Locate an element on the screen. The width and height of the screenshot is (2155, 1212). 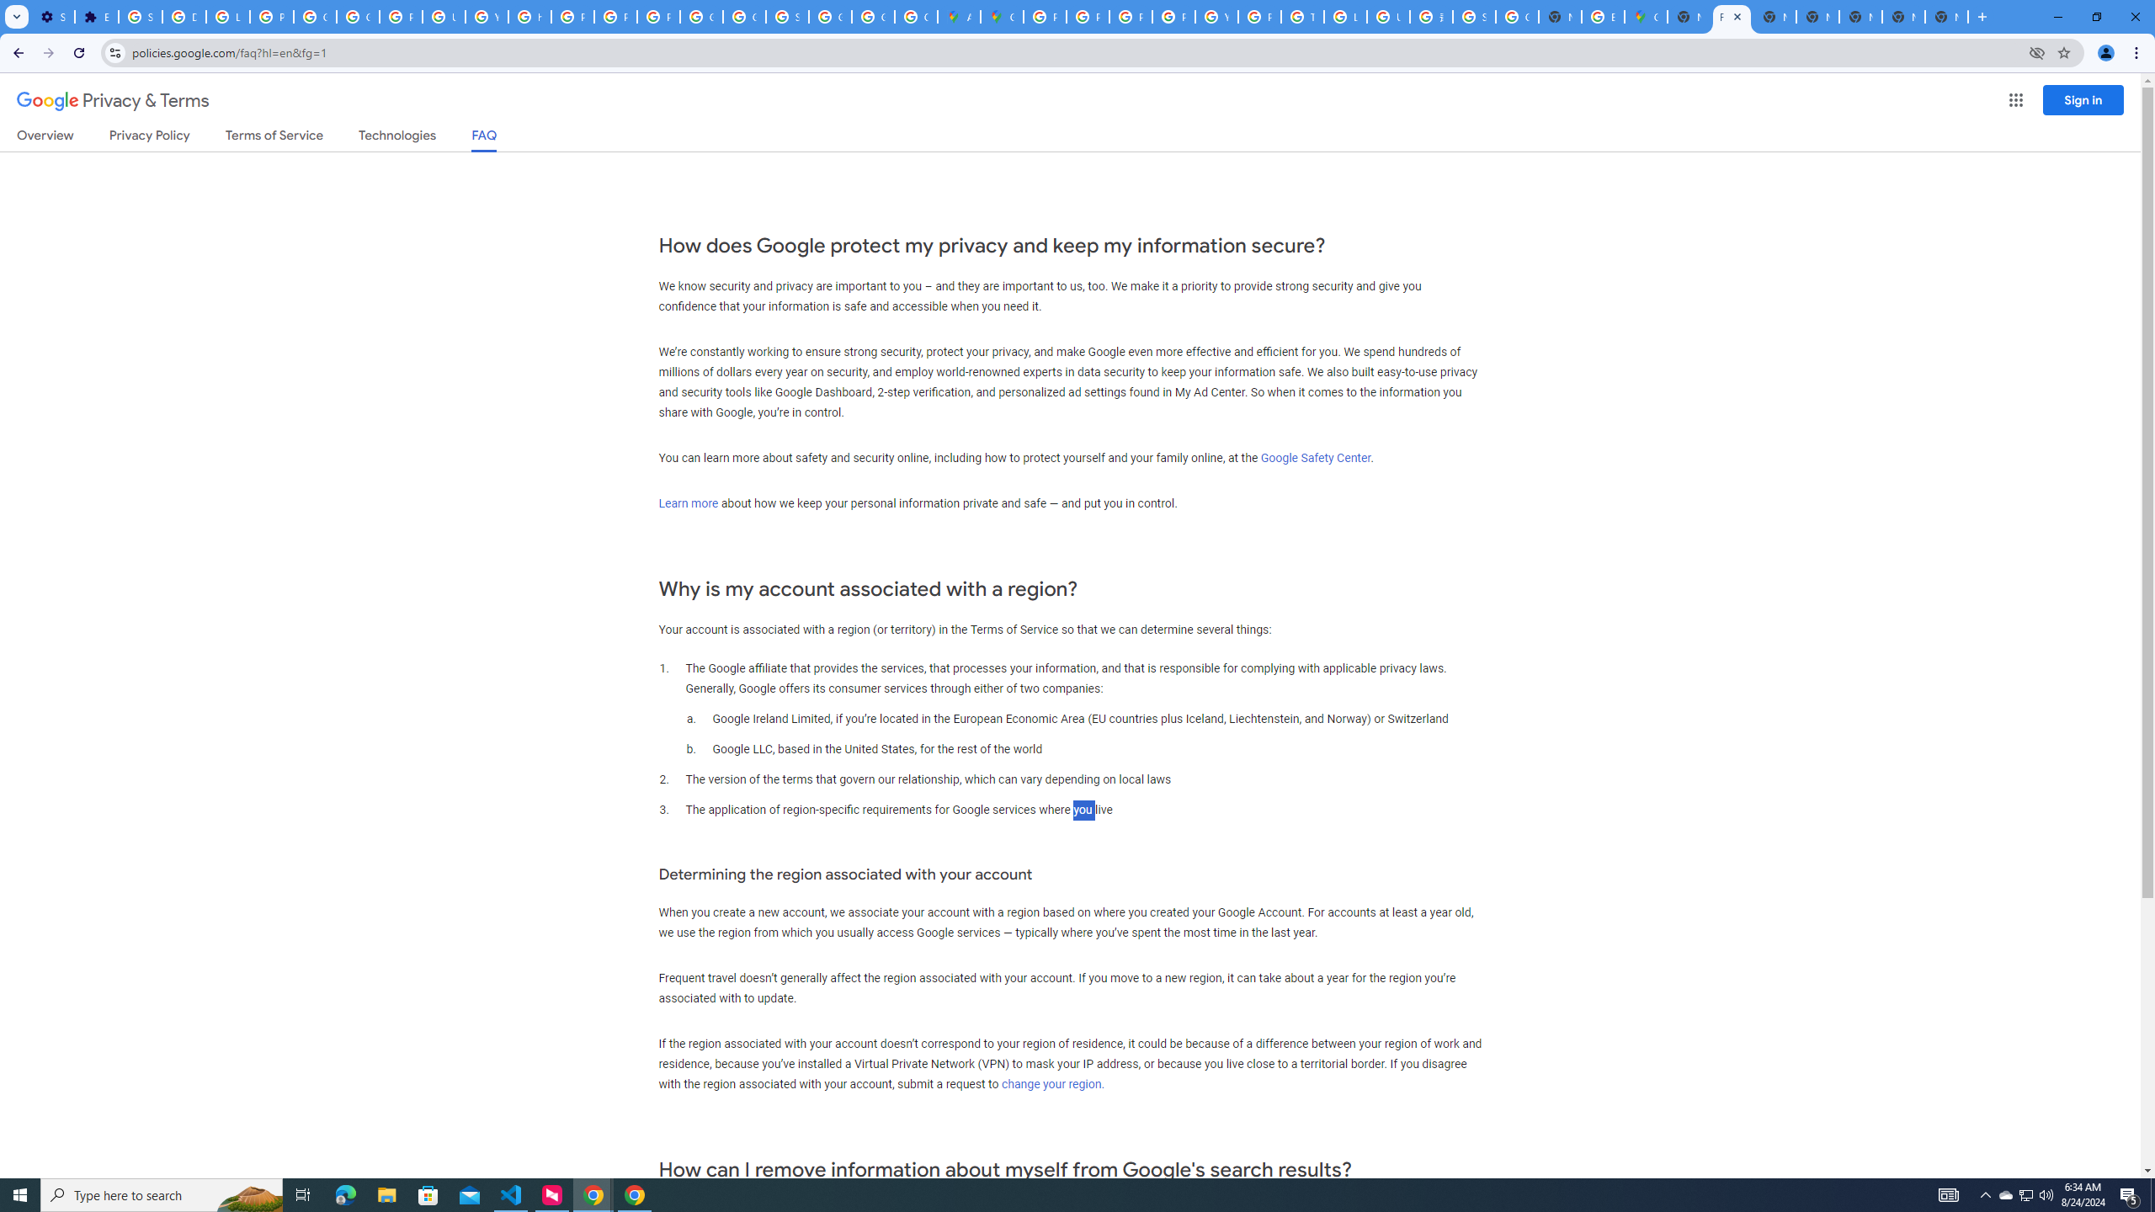
Google Safety Center is located at coordinates (1315, 458).